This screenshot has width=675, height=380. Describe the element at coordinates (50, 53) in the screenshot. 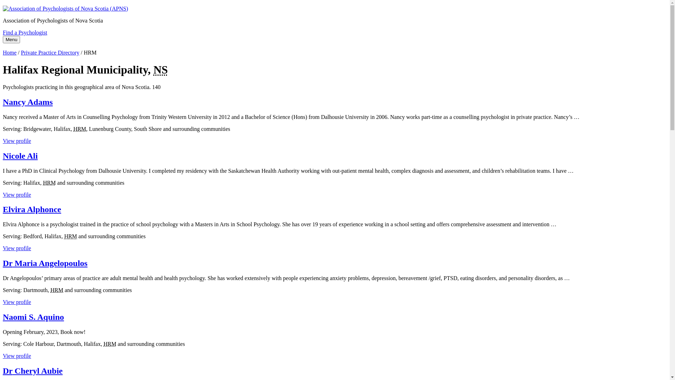

I see `Private Practice Directory` at that location.